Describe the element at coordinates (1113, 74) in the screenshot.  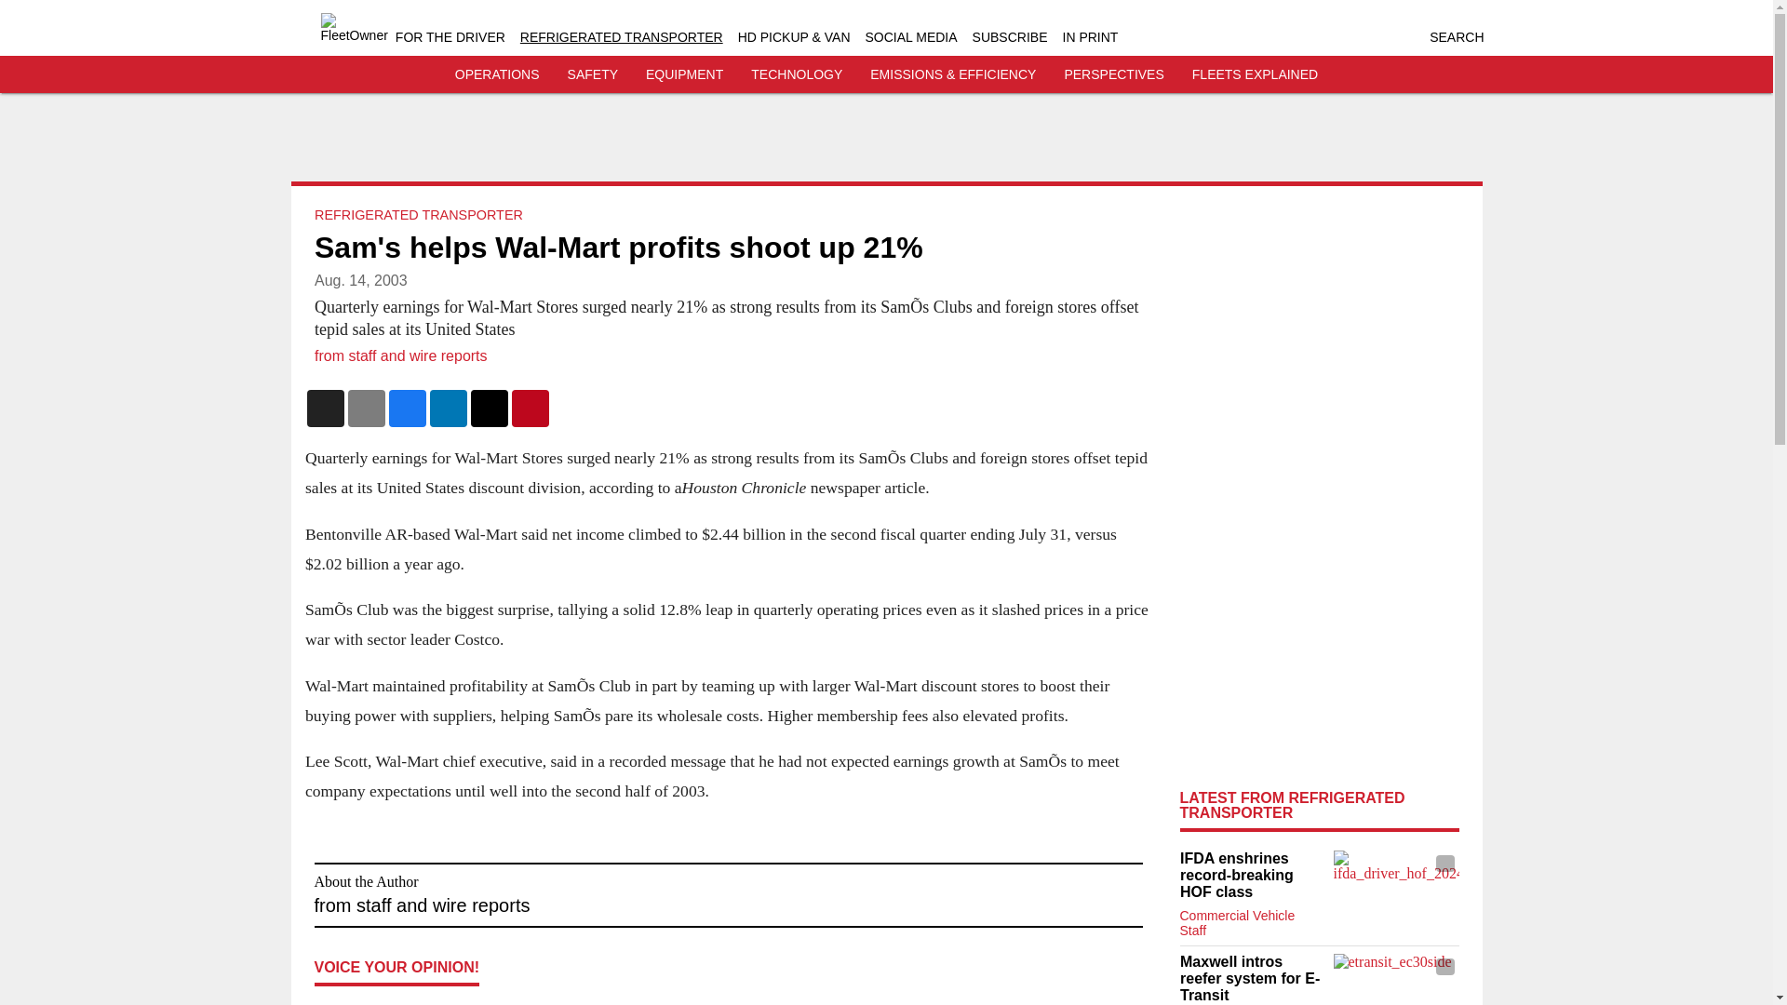
I see `PERSPECTIVES` at that location.